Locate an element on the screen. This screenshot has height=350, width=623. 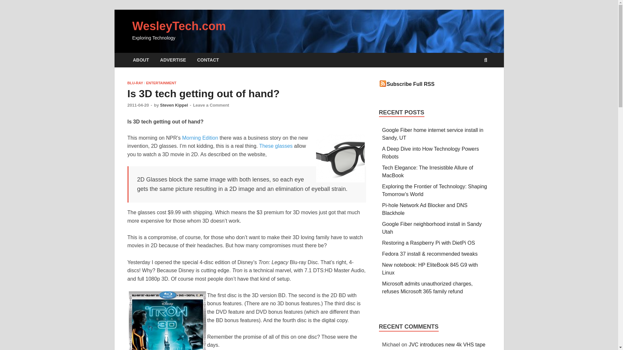
ADVERTISE is located at coordinates (173, 60).